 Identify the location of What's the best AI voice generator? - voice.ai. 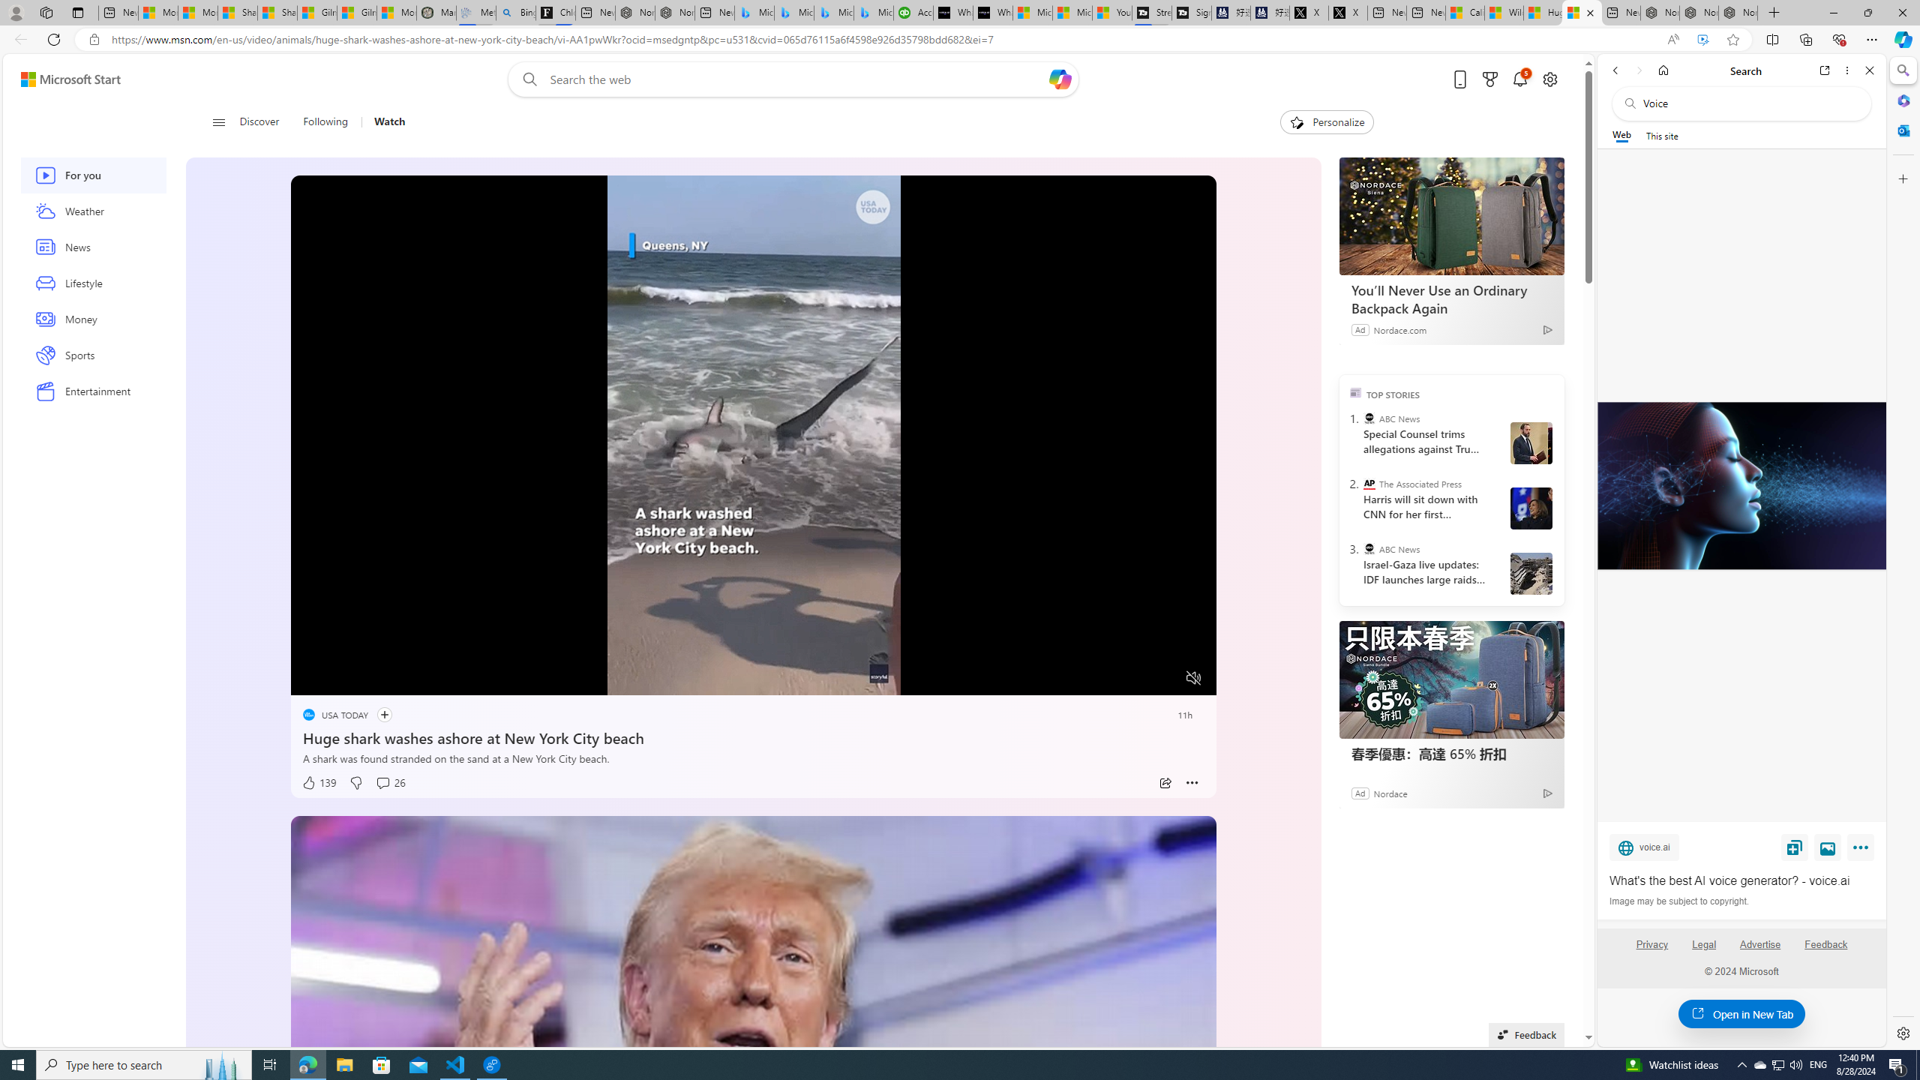
(993, 13).